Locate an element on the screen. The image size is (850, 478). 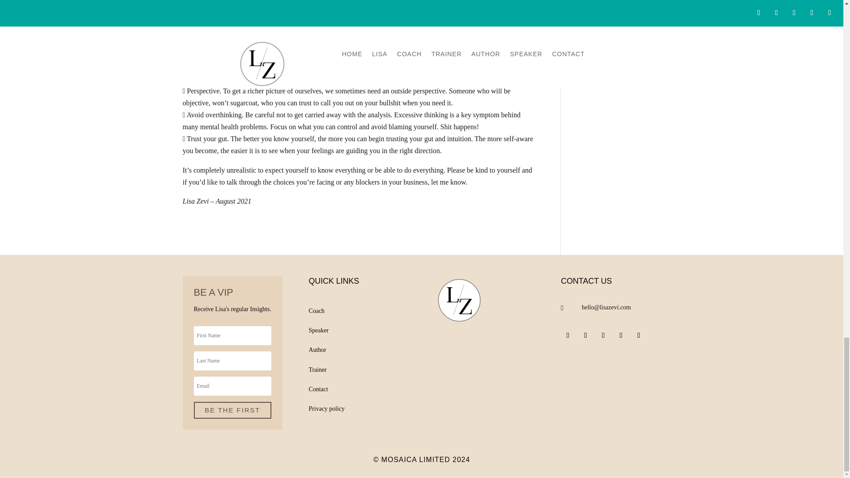
Follow on Youtube is located at coordinates (638, 335).